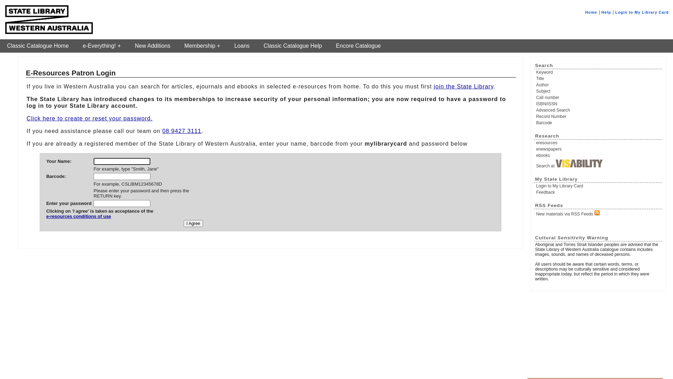 This screenshot has height=379, width=673. Describe the element at coordinates (599, 98) in the screenshot. I see `Call number` at that location.